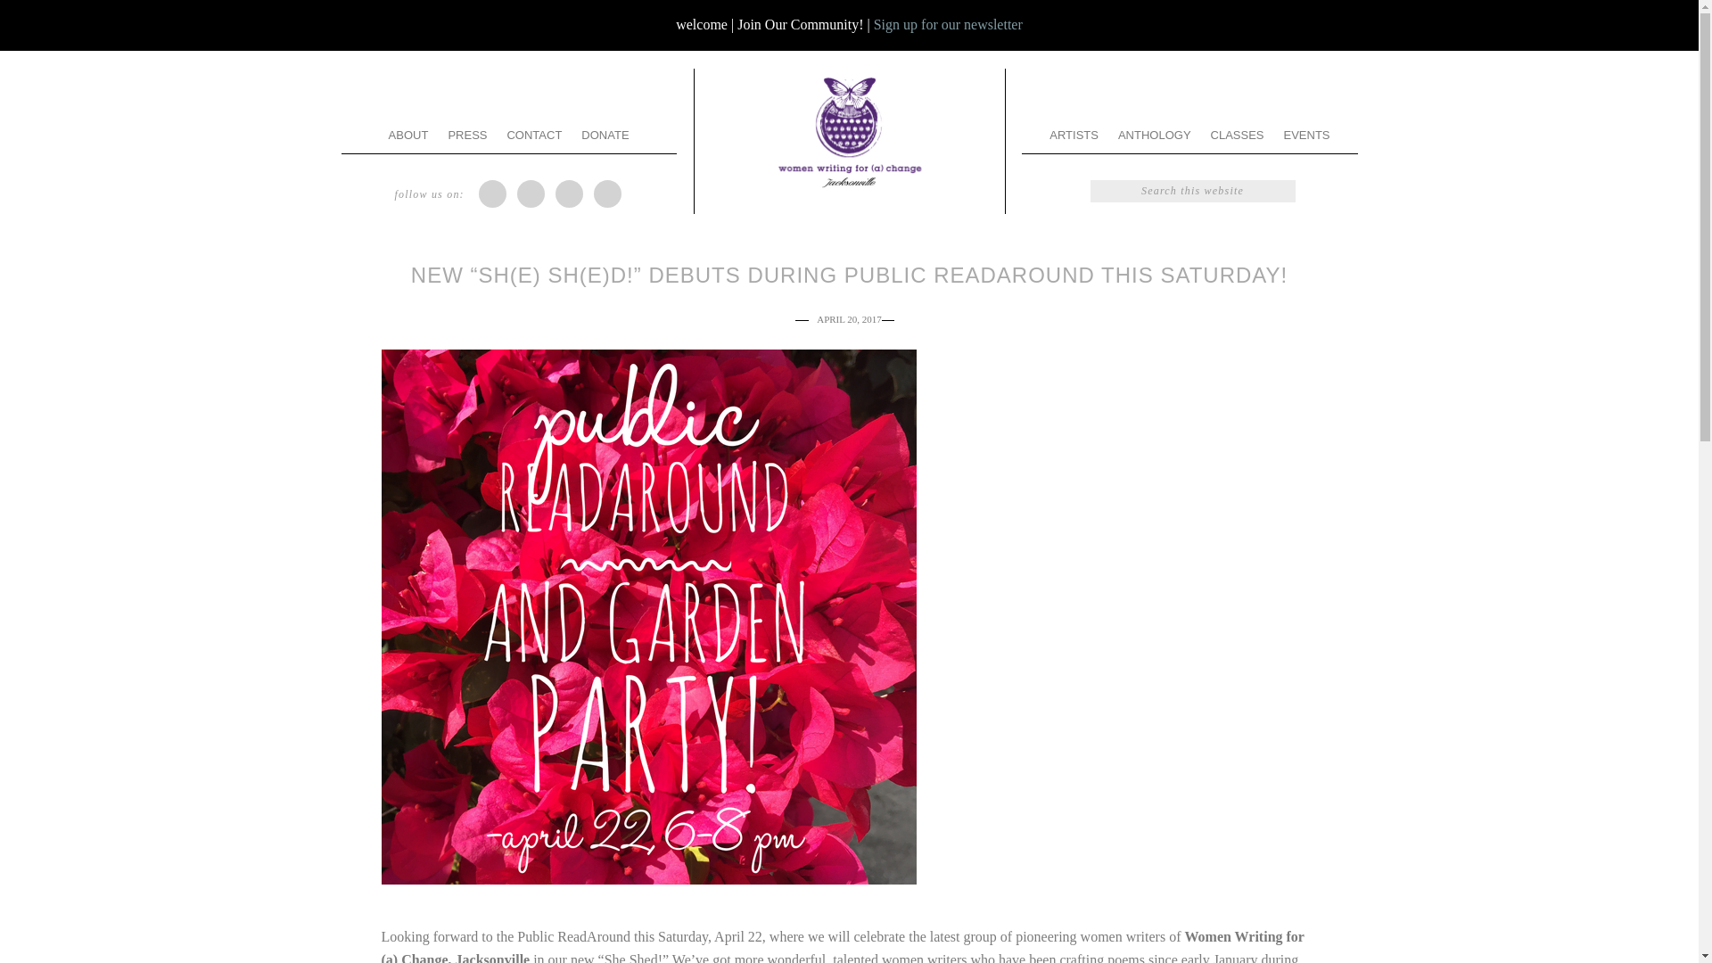 This screenshot has width=1712, height=963. Describe the element at coordinates (467, 134) in the screenshot. I see `PRESS` at that location.